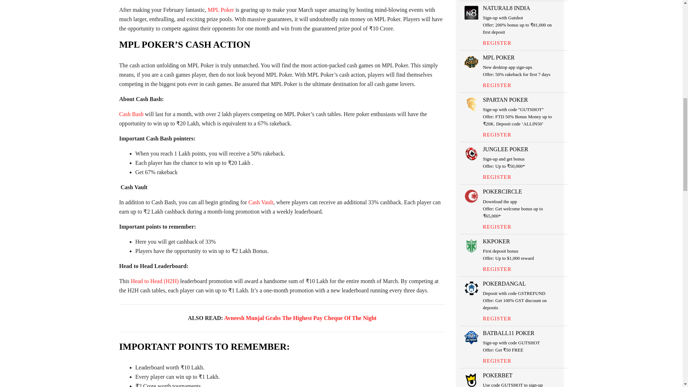  I want to click on MPL Poker, so click(221, 10).